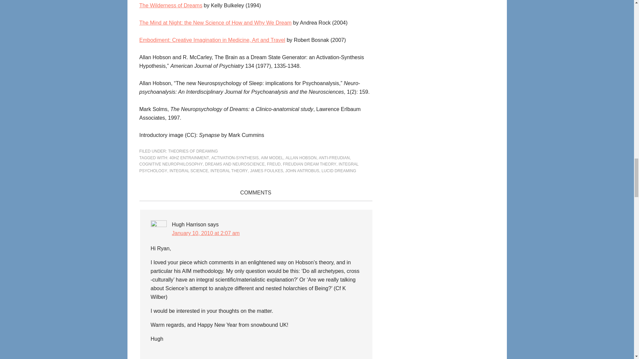  I want to click on AIM MODEL, so click(272, 158).